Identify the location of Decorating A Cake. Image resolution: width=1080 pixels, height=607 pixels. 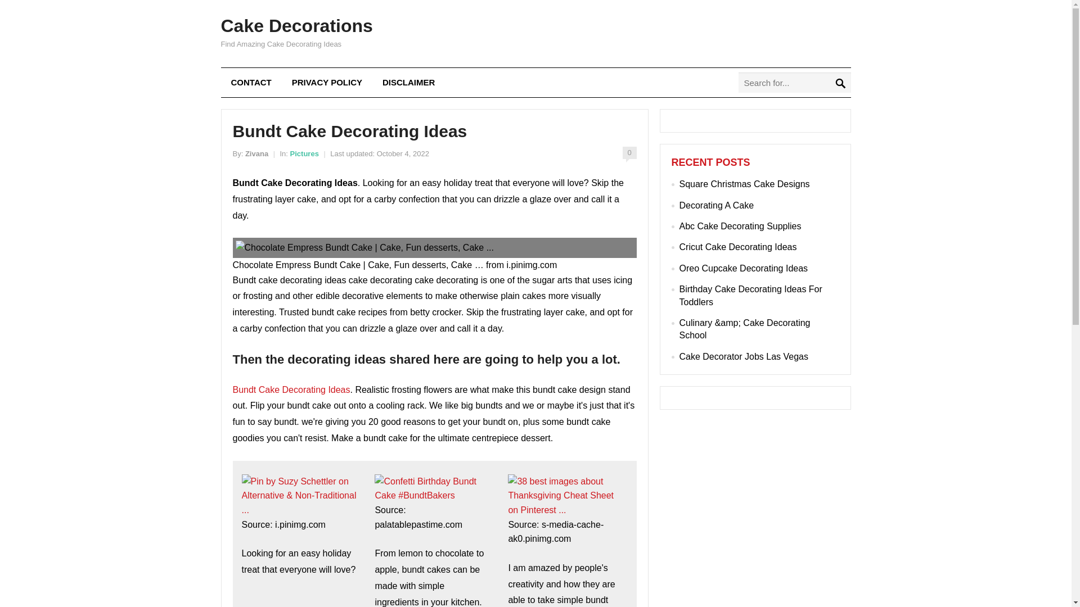
(717, 205).